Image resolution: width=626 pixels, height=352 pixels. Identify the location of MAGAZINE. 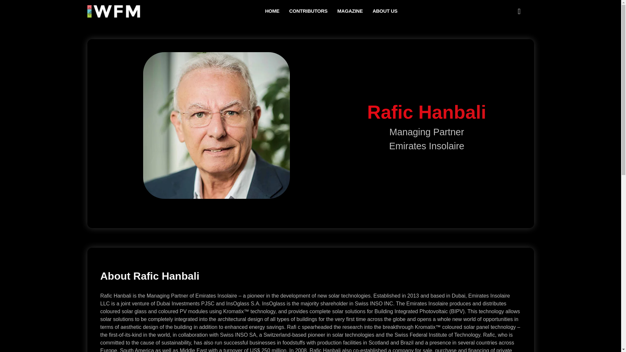
(350, 11).